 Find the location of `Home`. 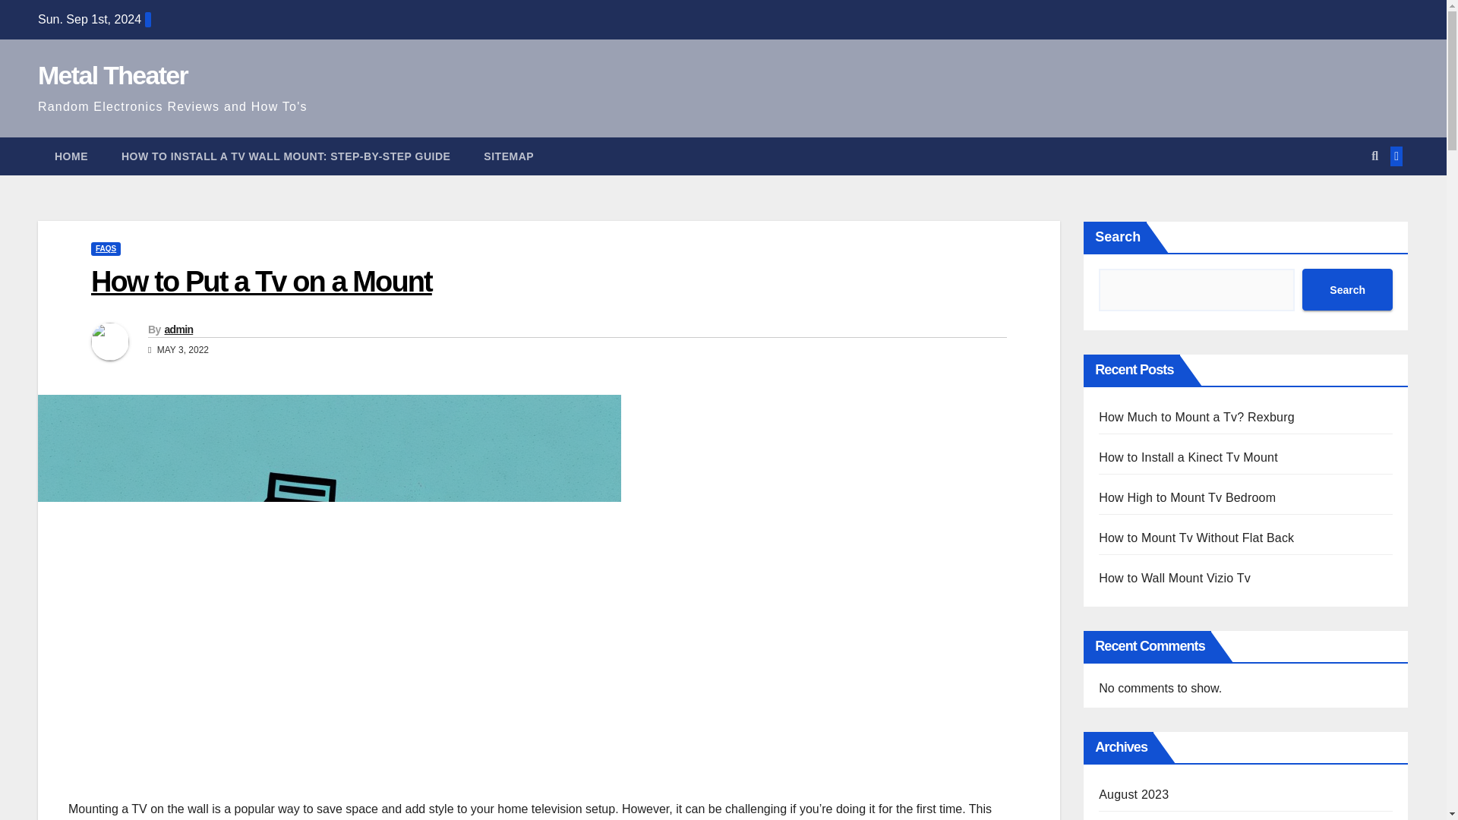

Home is located at coordinates (71, 156).